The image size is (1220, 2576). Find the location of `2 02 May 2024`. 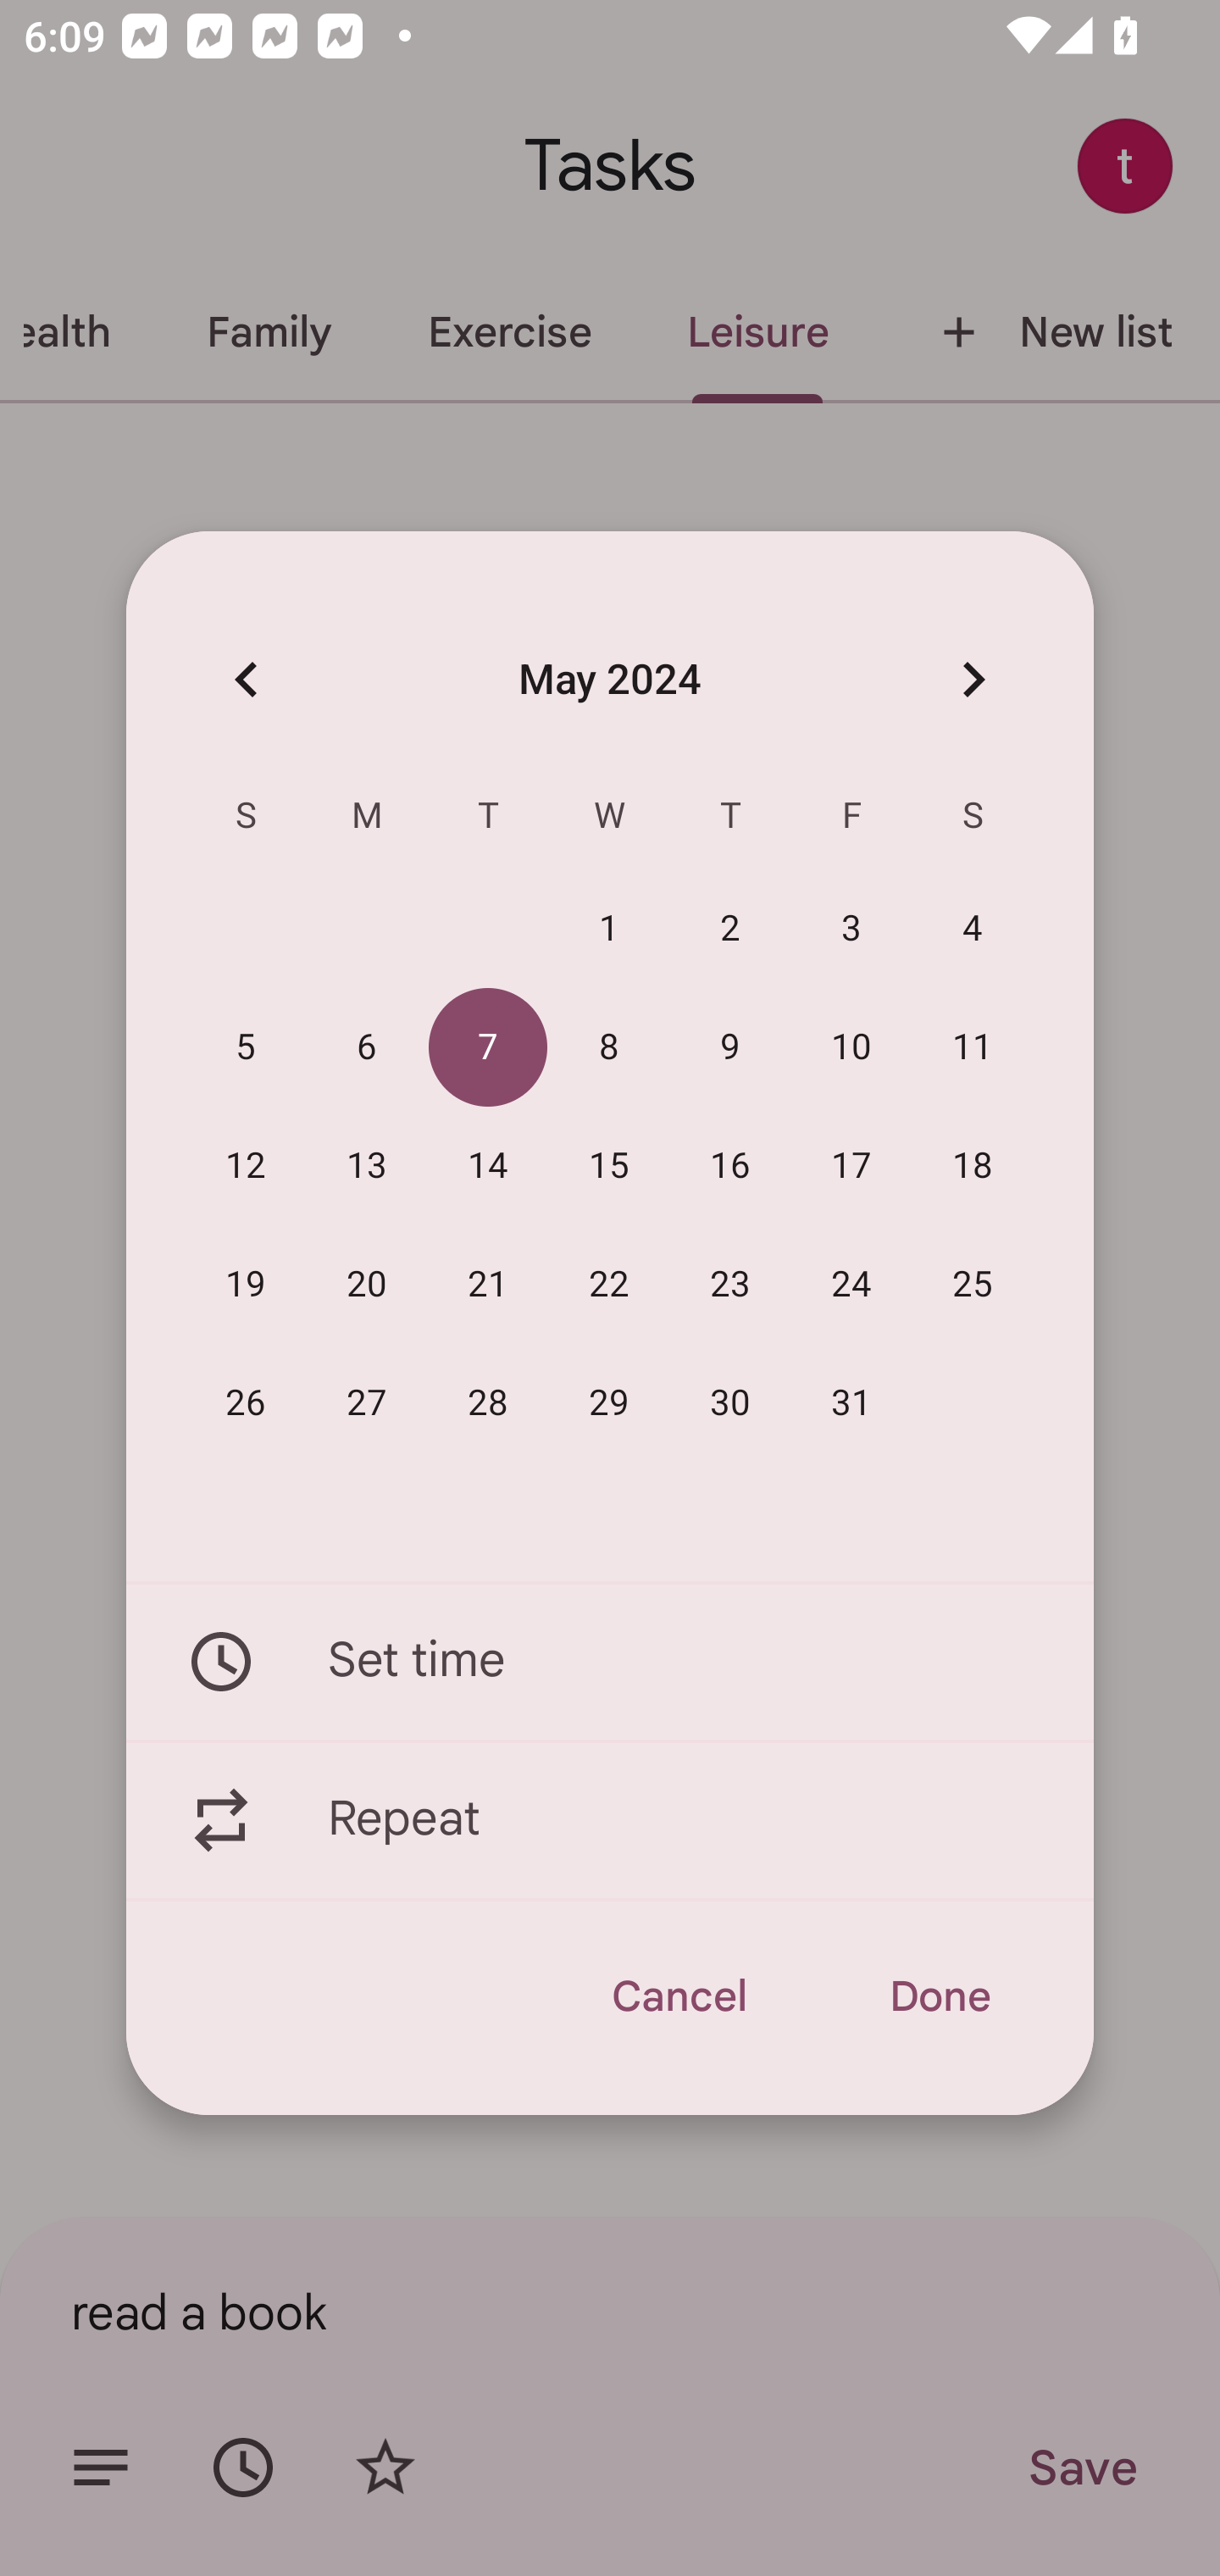

2 02 May 2024 is located at coordinates (730, 930).